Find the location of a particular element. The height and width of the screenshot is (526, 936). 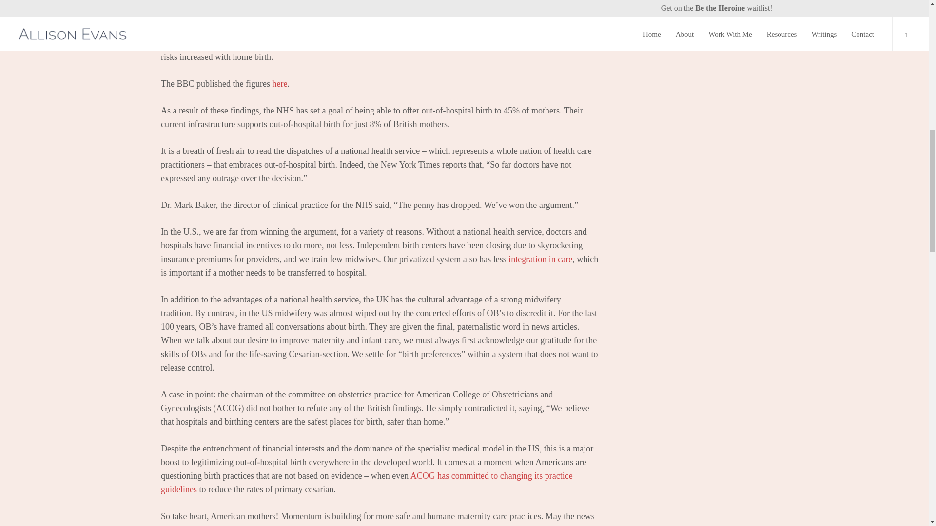

here is located at coordinates (280, 84).